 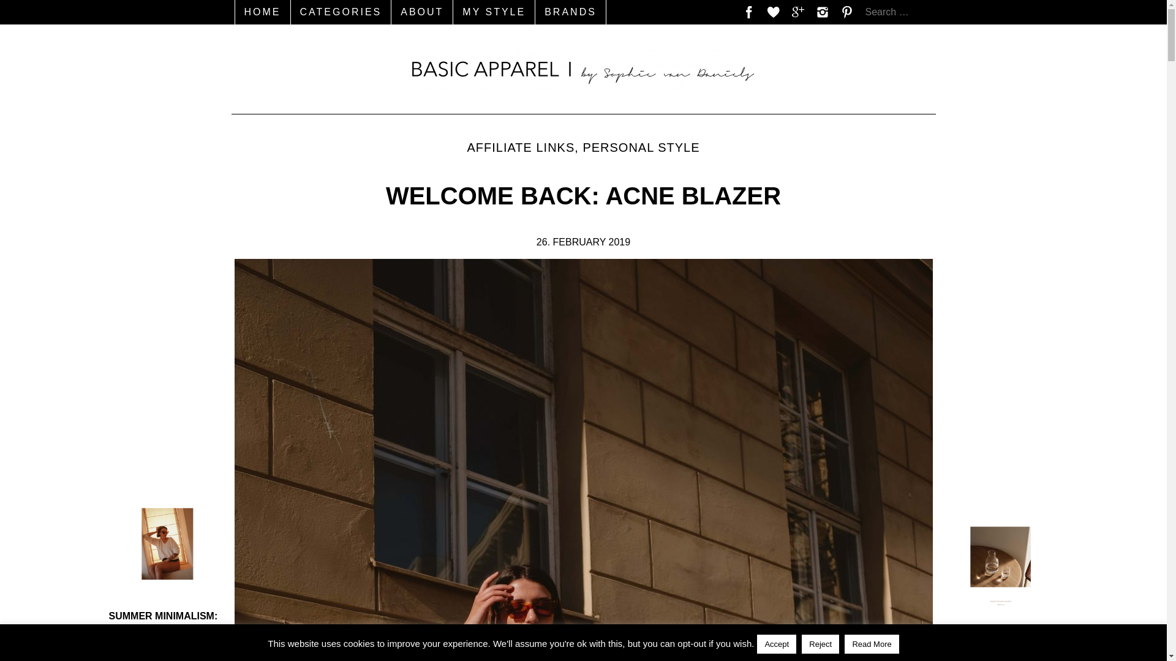 What do you see at coordinates (583, 212) in the screenshot?
I see `Welcome Back: Acne Blazer` at bounding box center [583, 212].